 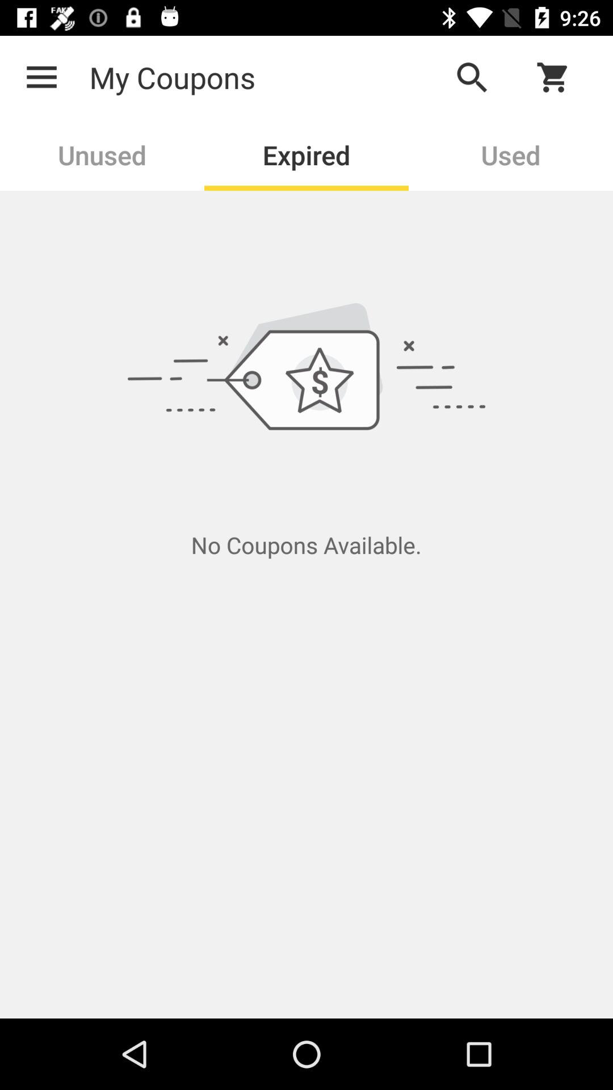 What do you see at coordinates (472, 77) in the screenshot?
I see `turn on the item next to my coupons icon` at bounding box center [472, 77].